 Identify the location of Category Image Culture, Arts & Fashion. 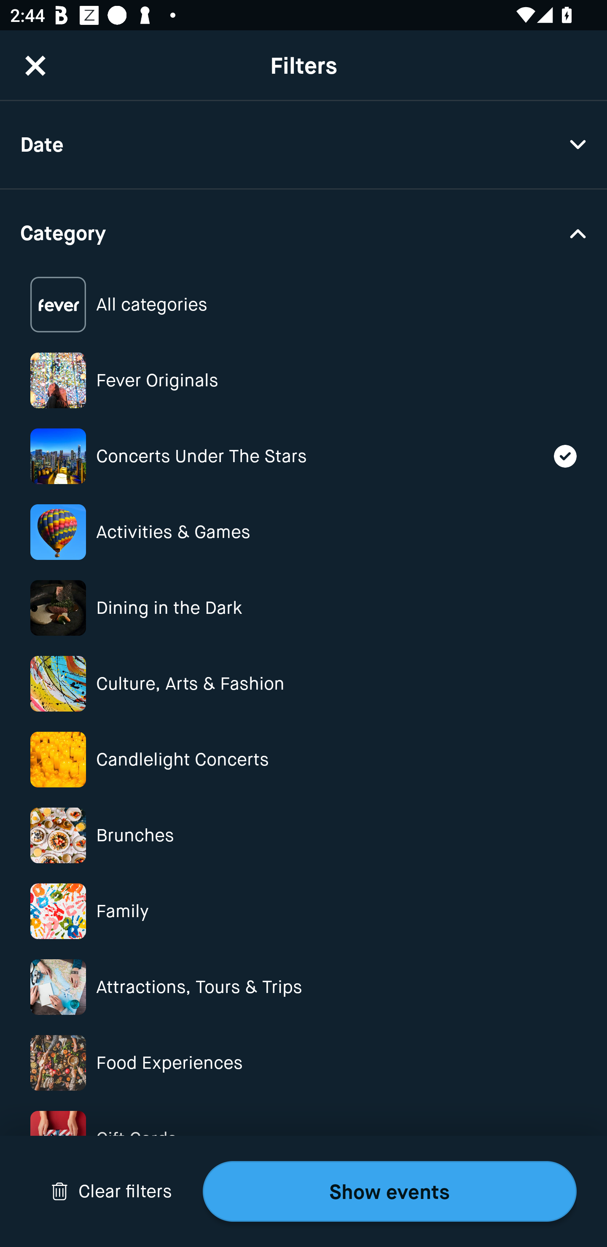
(303, 684).